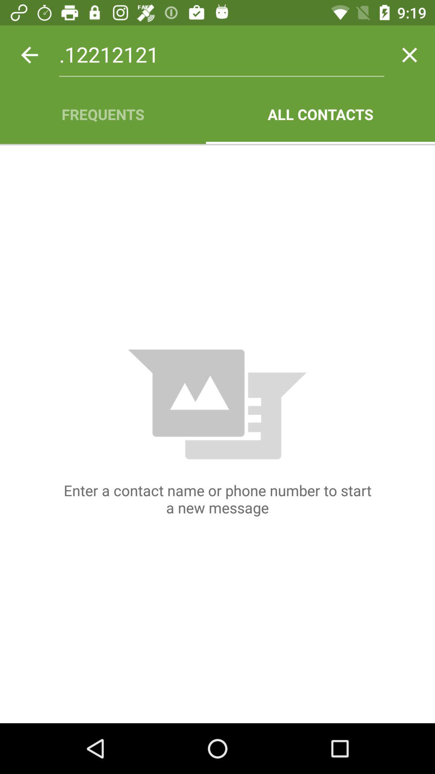  What do you see at coordinates (29, 55) in the screenshot?
I see `select icon to the left of the .12212121 icon` at bounding box center [29, 55].